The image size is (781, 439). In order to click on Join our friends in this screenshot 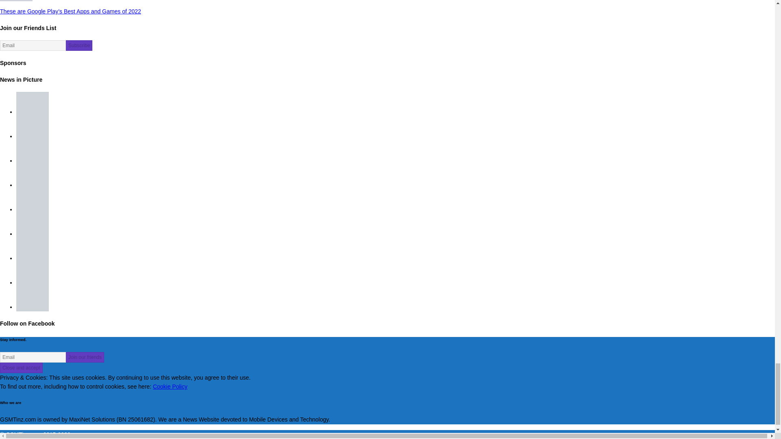, I will do `click(85, 357)`.